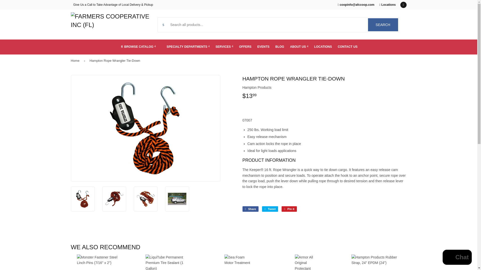 The height and width of the screenshot is (270, 481). Describe the element at coordinates (270, 209) in the screenshot. I see `Tweet on Twitter` at that location.